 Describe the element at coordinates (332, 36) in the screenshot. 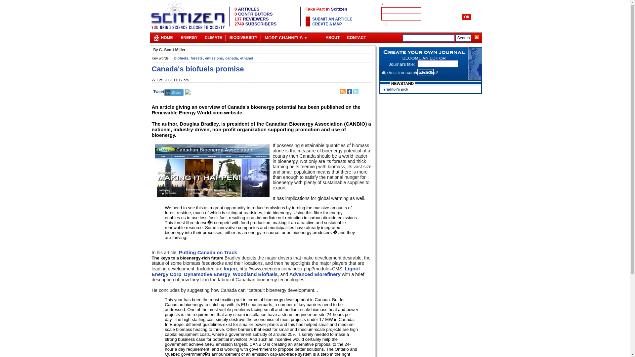

I see `ABOUT` at that location.